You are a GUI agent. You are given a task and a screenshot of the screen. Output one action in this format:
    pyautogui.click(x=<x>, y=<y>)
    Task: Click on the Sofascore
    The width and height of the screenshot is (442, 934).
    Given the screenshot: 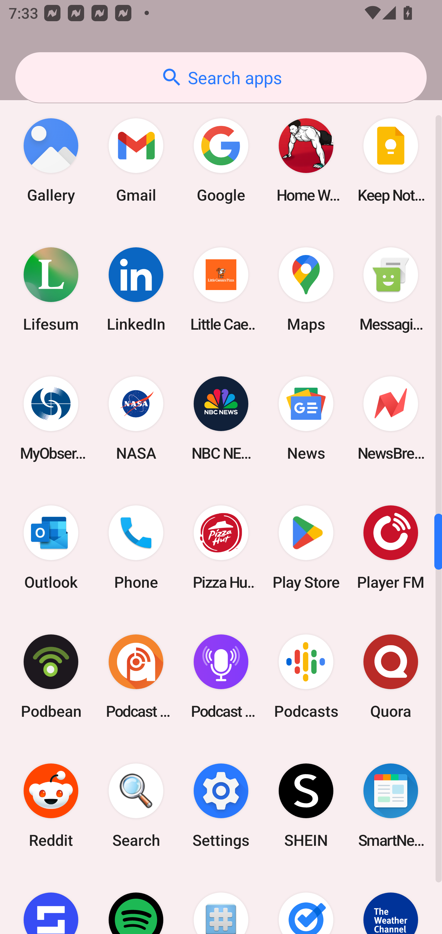 What is the action you would take?
    pyautogui.click(x=51, y=902)
    